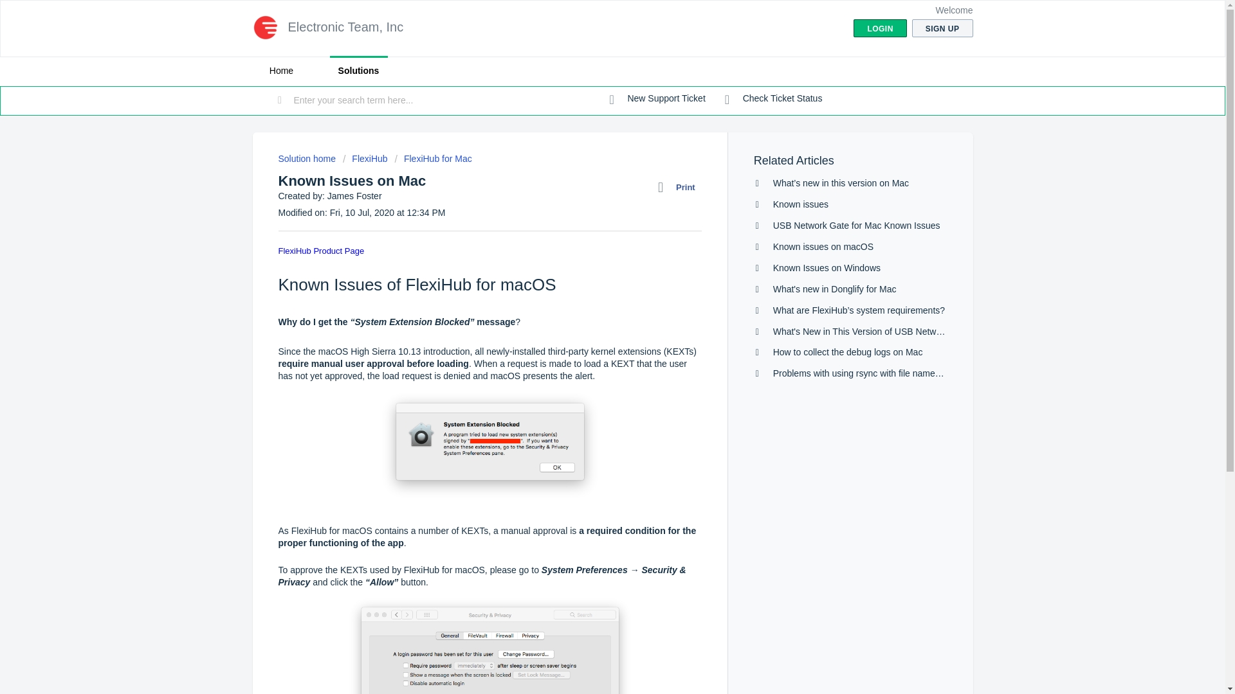 The height and width of the screenshot is (694, 1235). What do you see at coordinates (823, 247) in the screenshot?
I see `Known issues on macOS` at bounding box center [823, 247].